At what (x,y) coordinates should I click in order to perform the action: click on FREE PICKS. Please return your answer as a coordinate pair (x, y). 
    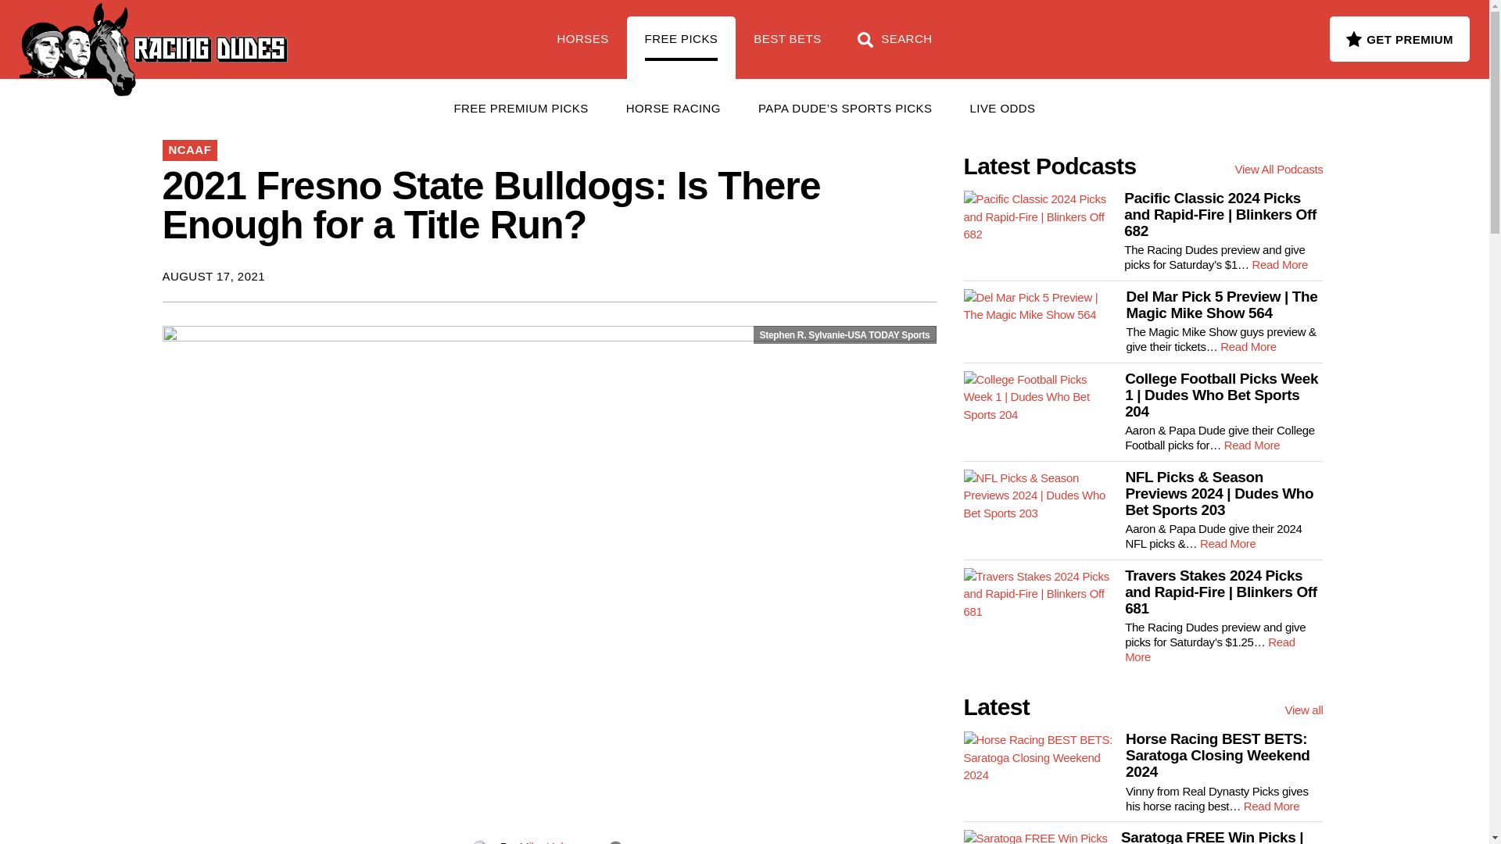
    Looking at the image, I should click on (682, 47).